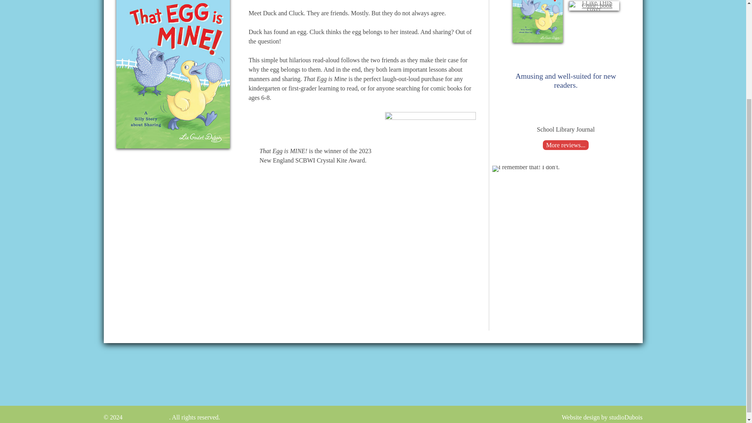 The width and height of the screenshot is (752, 423). Describe the element at coordinates (566, 145) in the screenshot. I see `More reviews...` at that location.